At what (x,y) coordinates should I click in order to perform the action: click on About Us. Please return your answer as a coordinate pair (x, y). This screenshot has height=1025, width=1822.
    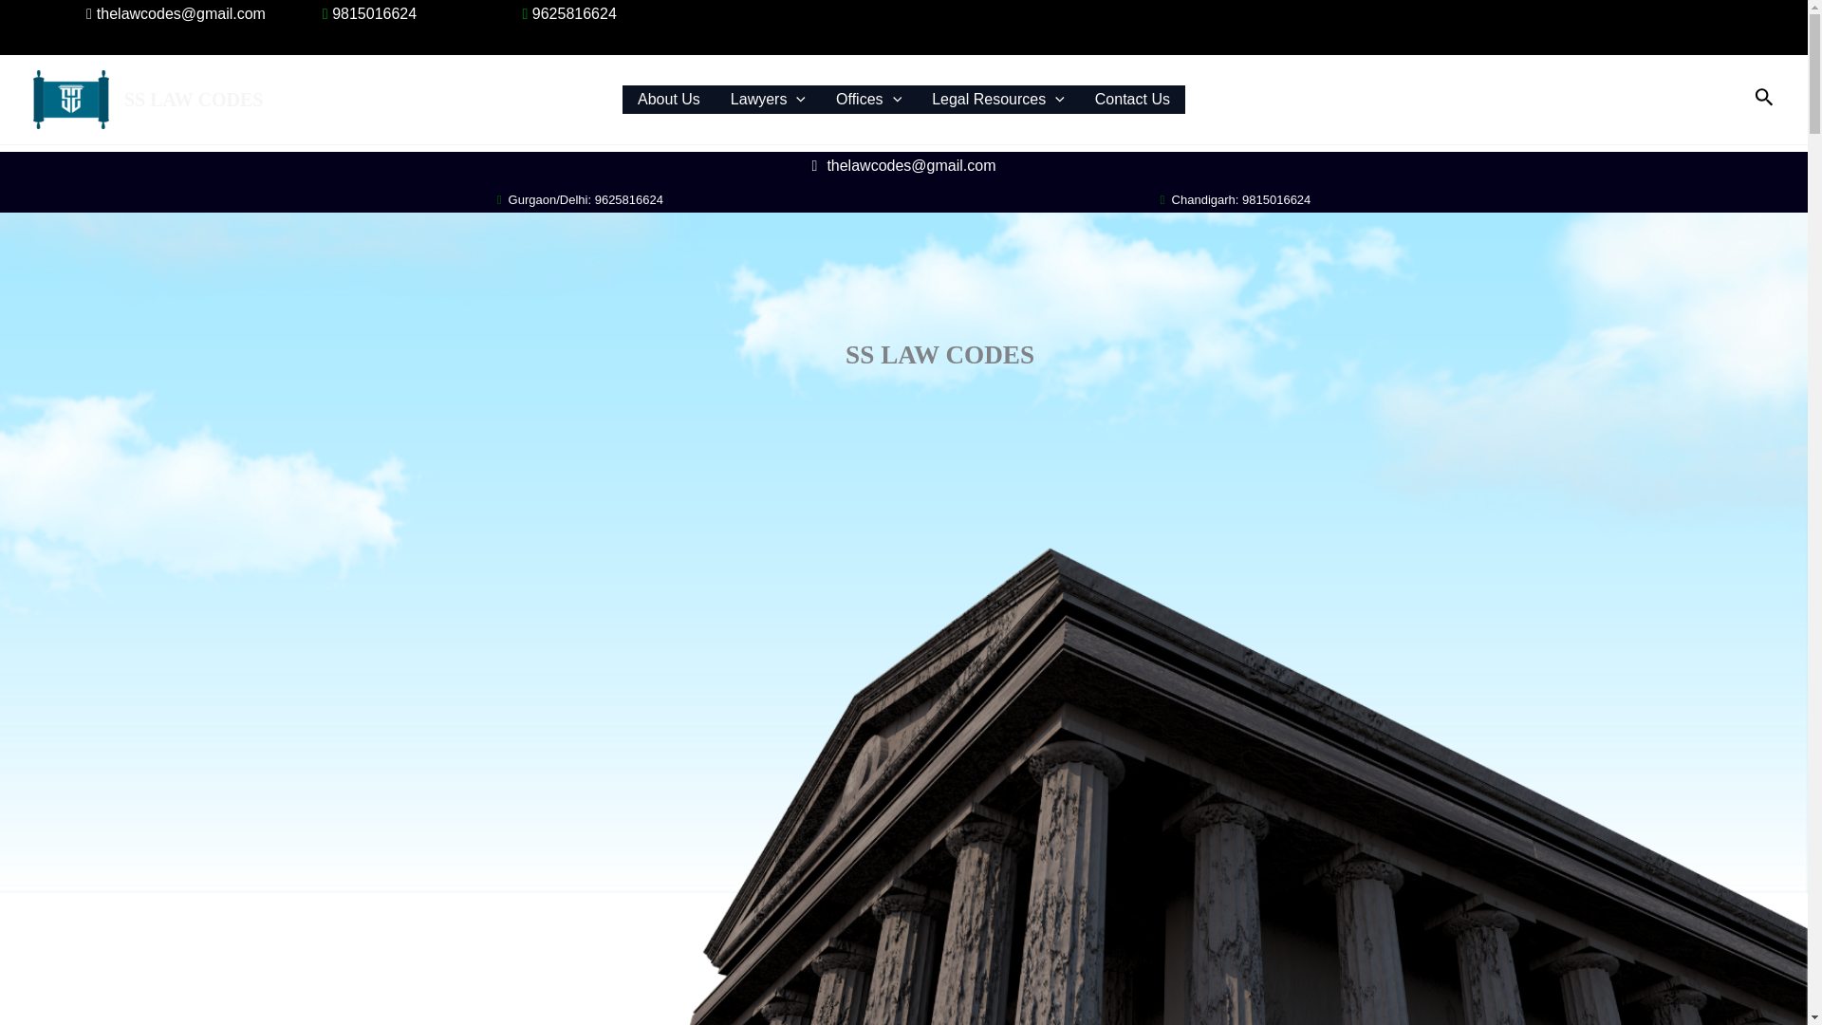
    Looking at the image, I should click on (669, 99).